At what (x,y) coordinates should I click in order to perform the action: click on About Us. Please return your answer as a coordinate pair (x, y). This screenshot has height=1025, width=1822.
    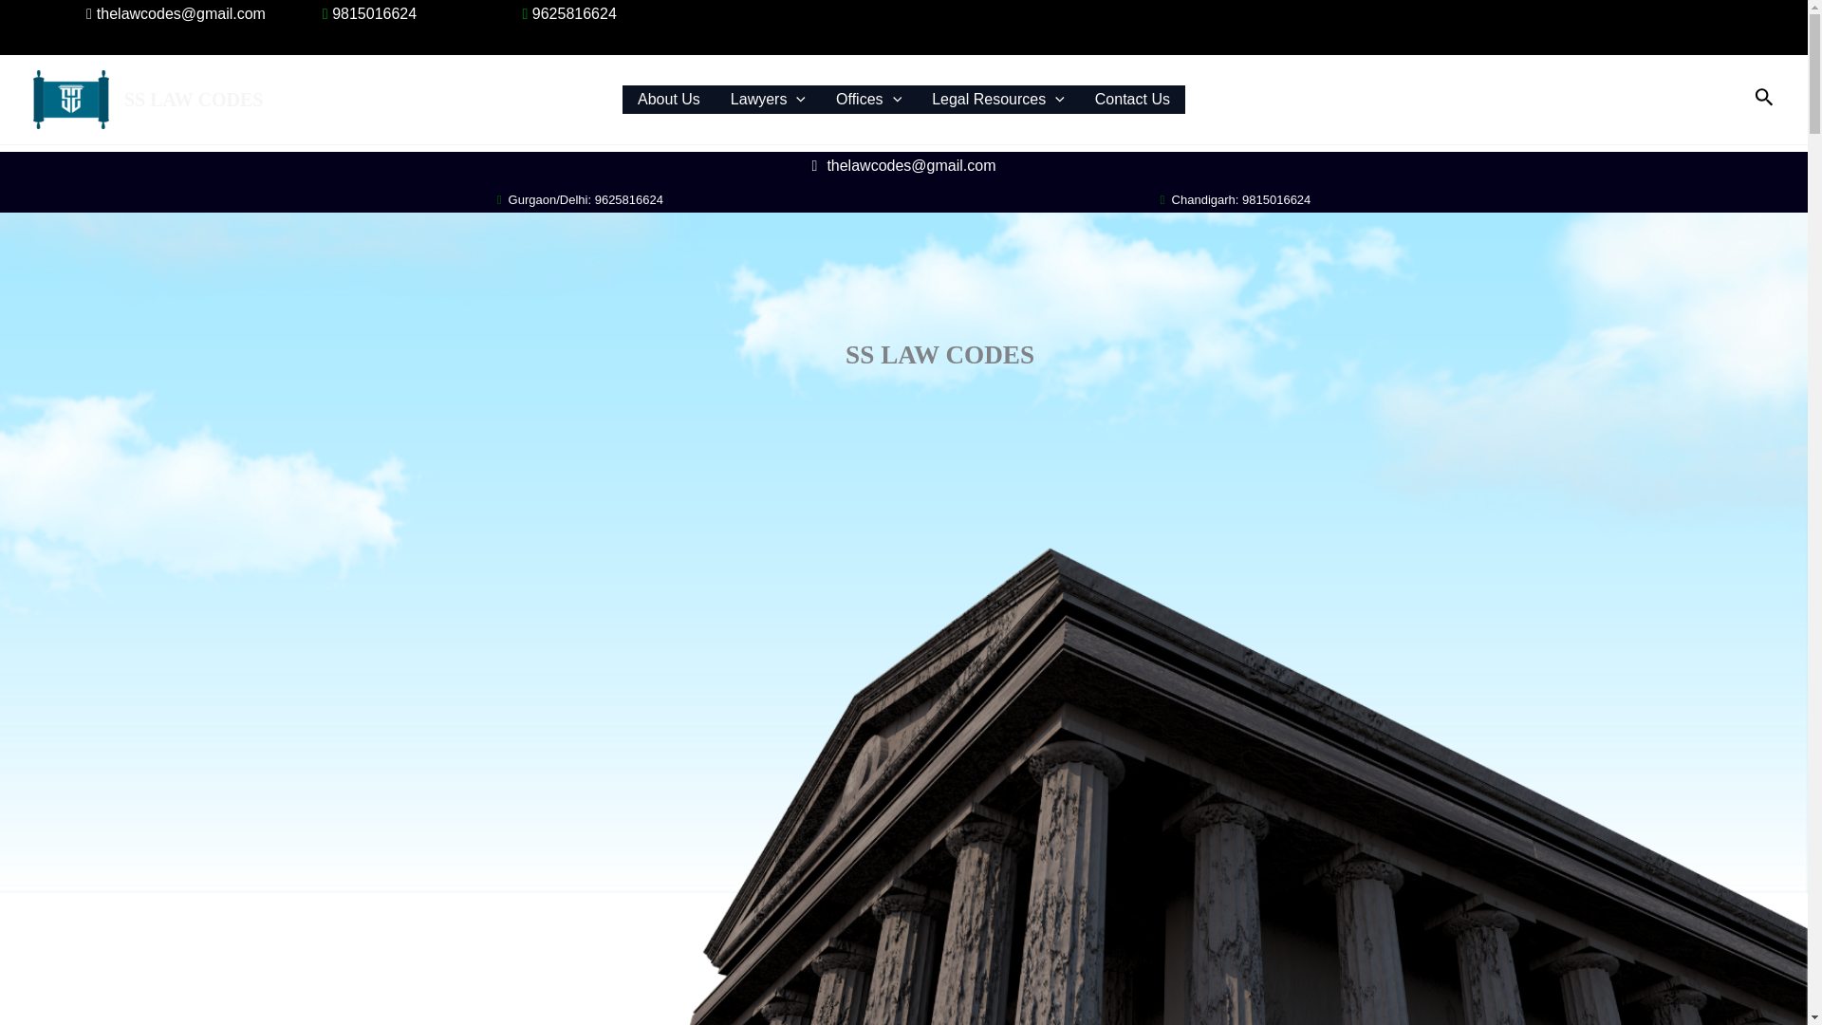
    Looking at the image, I should click on (669, 99).